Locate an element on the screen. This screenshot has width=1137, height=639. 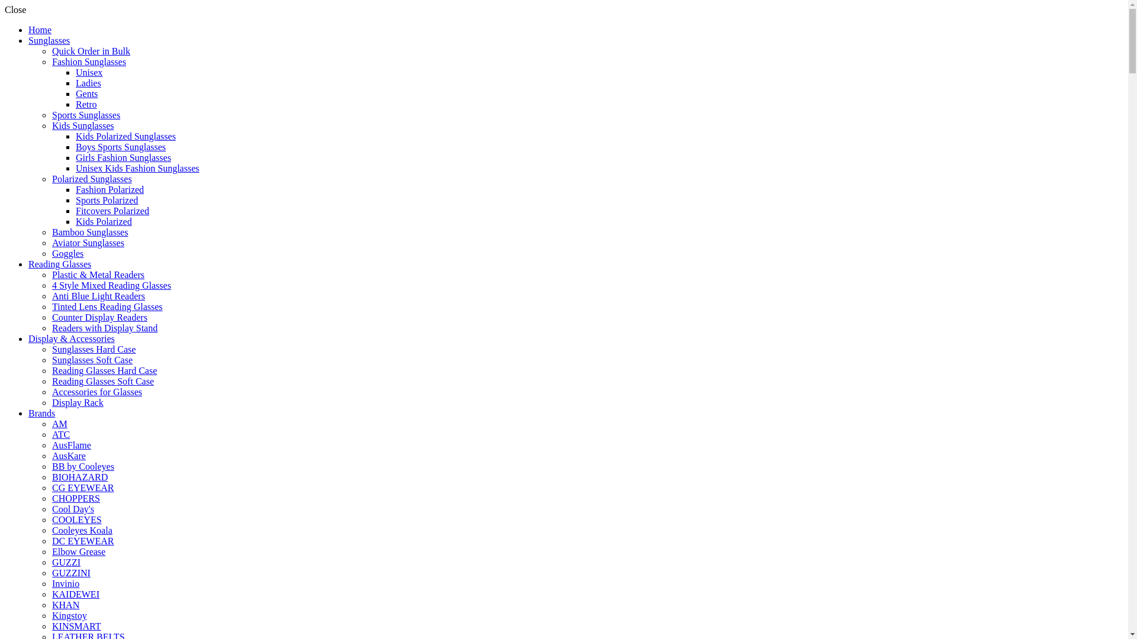
Goggles is located at coordinates (68, 253).